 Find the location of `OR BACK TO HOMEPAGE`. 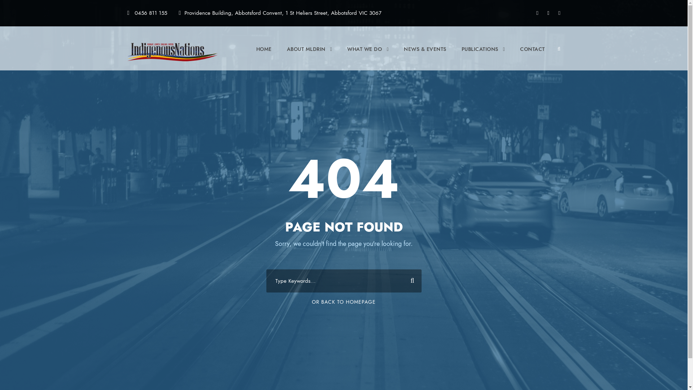

OR BACK TO HOMEPAGE is located at coordinates (344, 302).